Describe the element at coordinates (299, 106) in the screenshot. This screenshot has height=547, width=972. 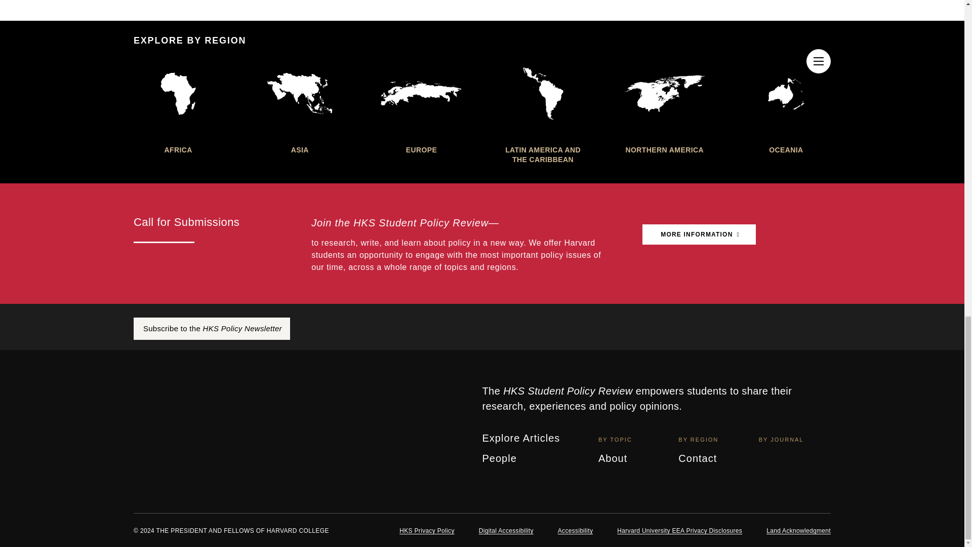
I see `ASIA` at that location.